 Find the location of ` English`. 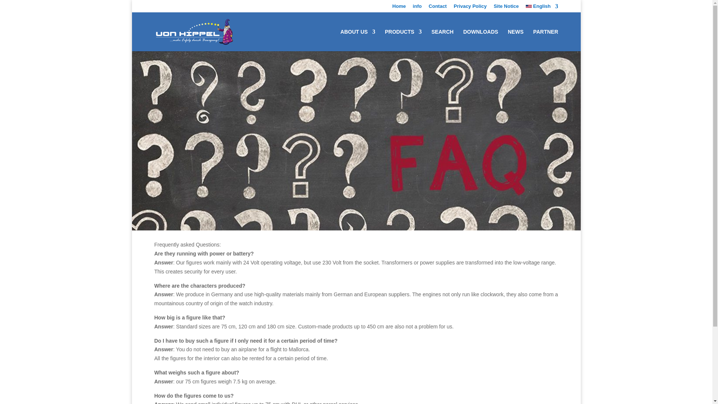

 English is located at coordinates (542, 8).